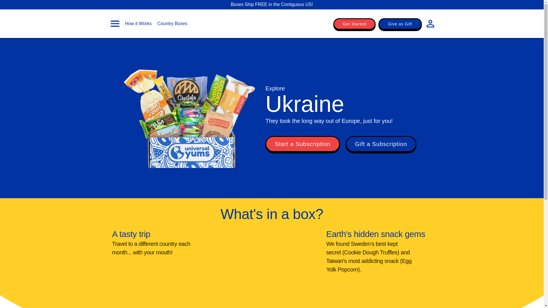  What do you see at coordinates (303, 144) in the screenshot?
I see `Start a Subscription` at bounding box center [303, 144].